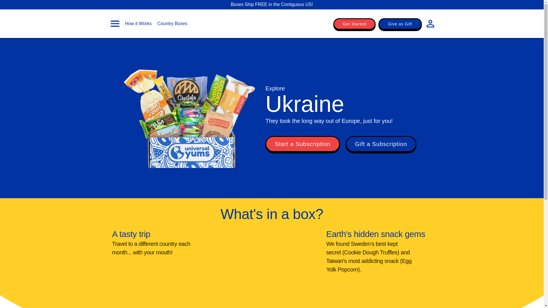  What do you see at coordinates (303, 144) in the screenshot?
I see `Start a Subscription` at bounding box center [303, 144].